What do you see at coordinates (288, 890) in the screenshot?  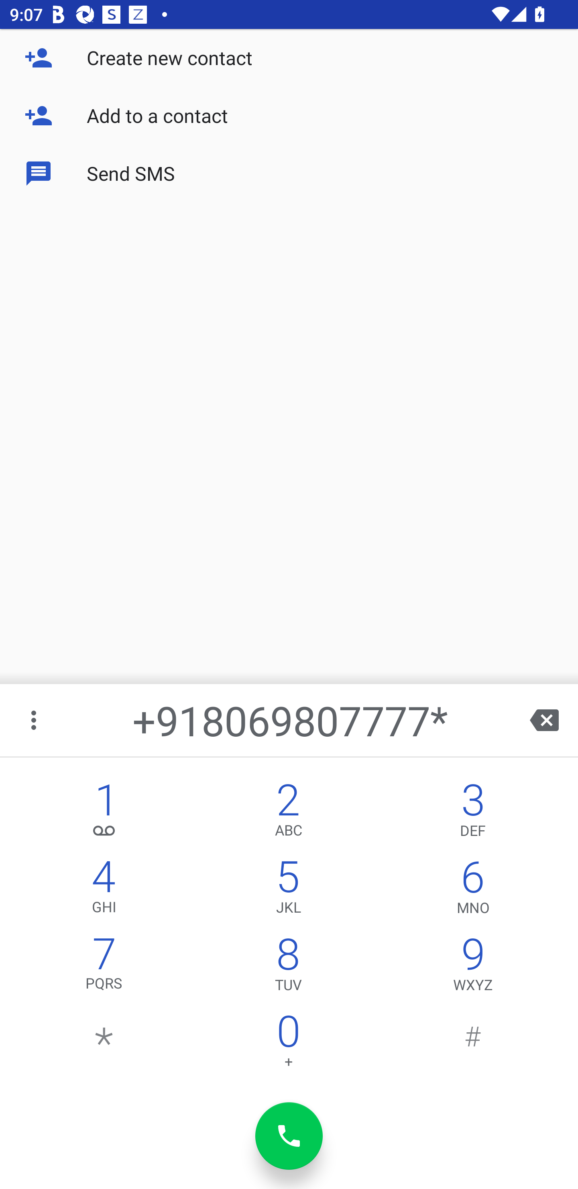 I see `5,JKL 5 JKL` at bounding box center [288, 890].